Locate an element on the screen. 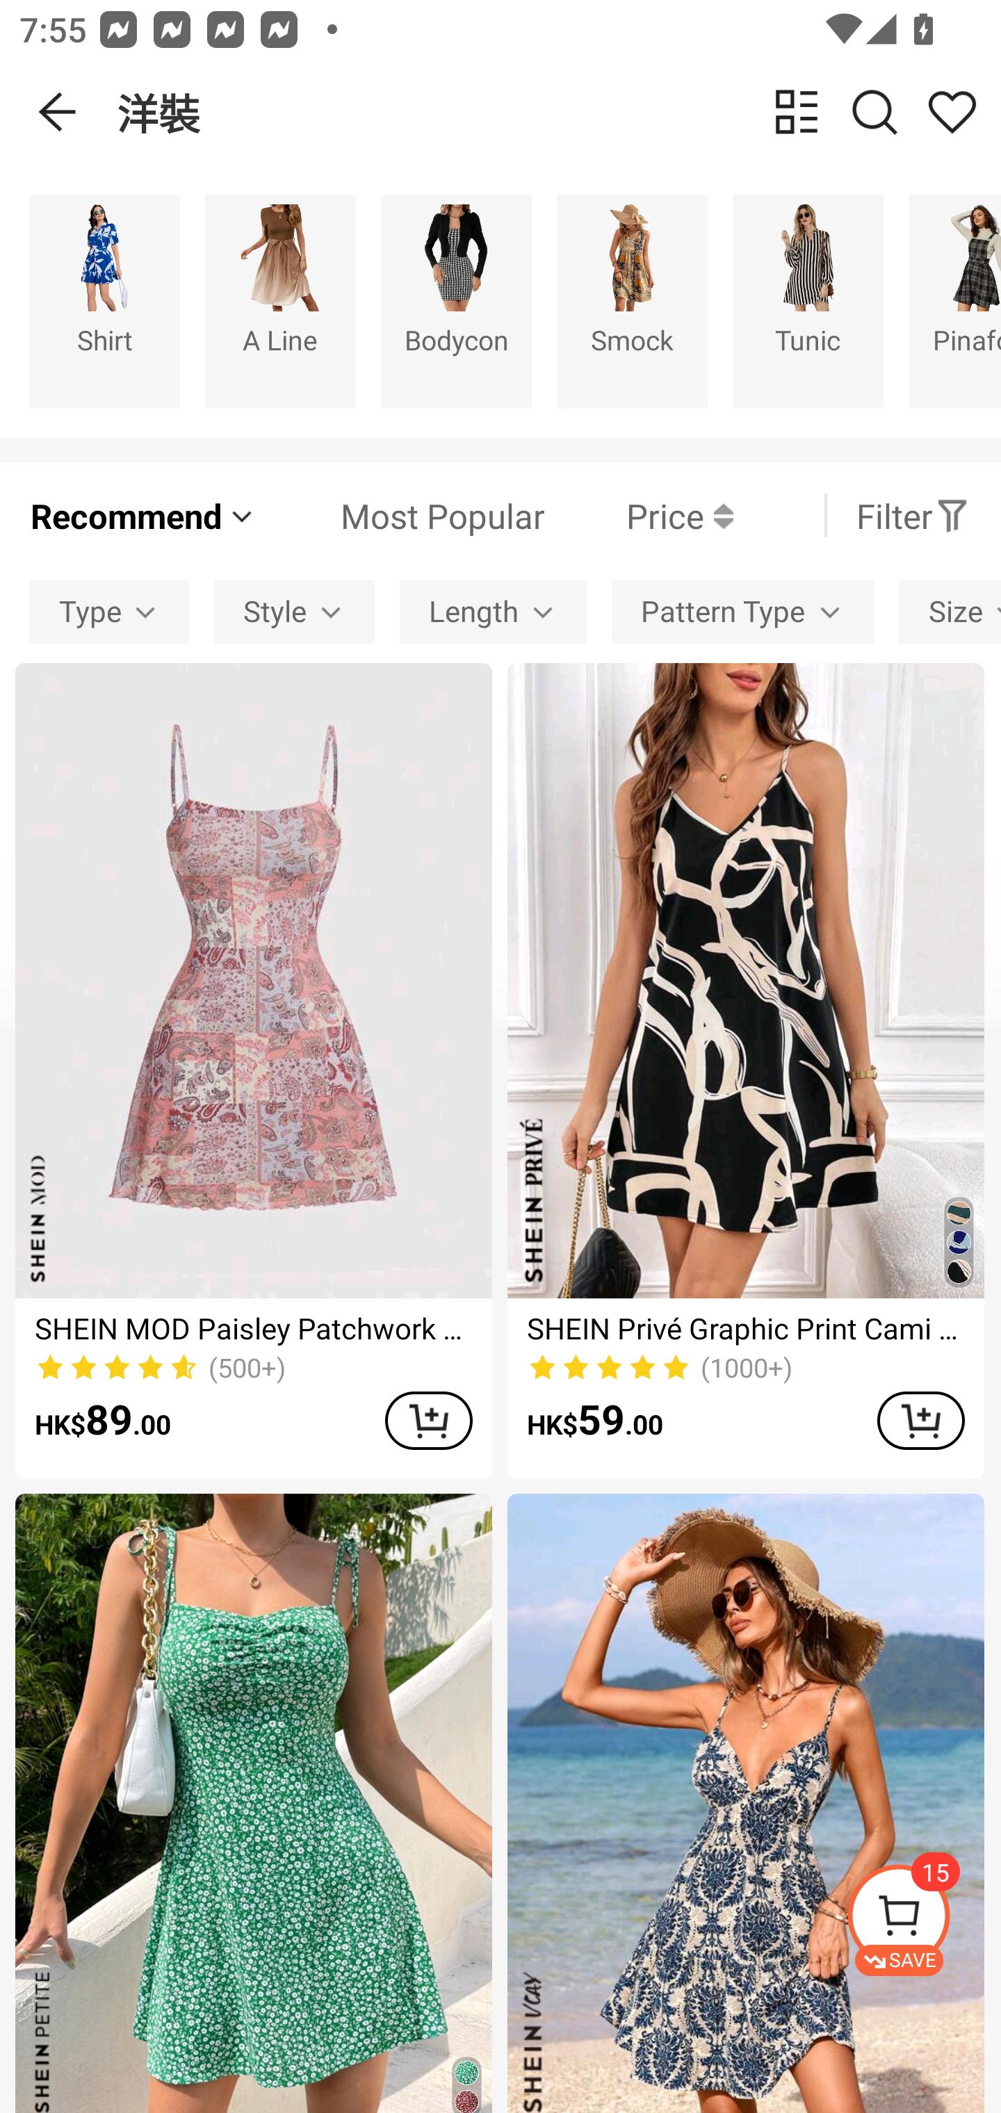 This screenshot has height=2113, width=1001. Share is located at coordinates (952, 111).